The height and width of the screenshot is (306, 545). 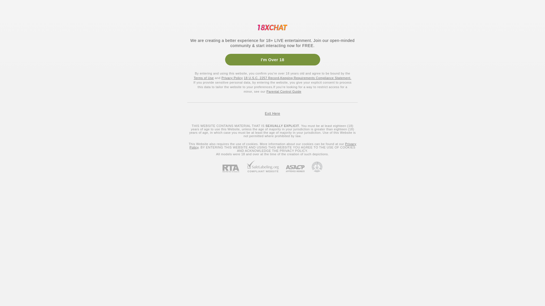 What do you see at coordinates (11, 304) in the screenshot?
I see `Skinny` at bounding box center [11, 304].